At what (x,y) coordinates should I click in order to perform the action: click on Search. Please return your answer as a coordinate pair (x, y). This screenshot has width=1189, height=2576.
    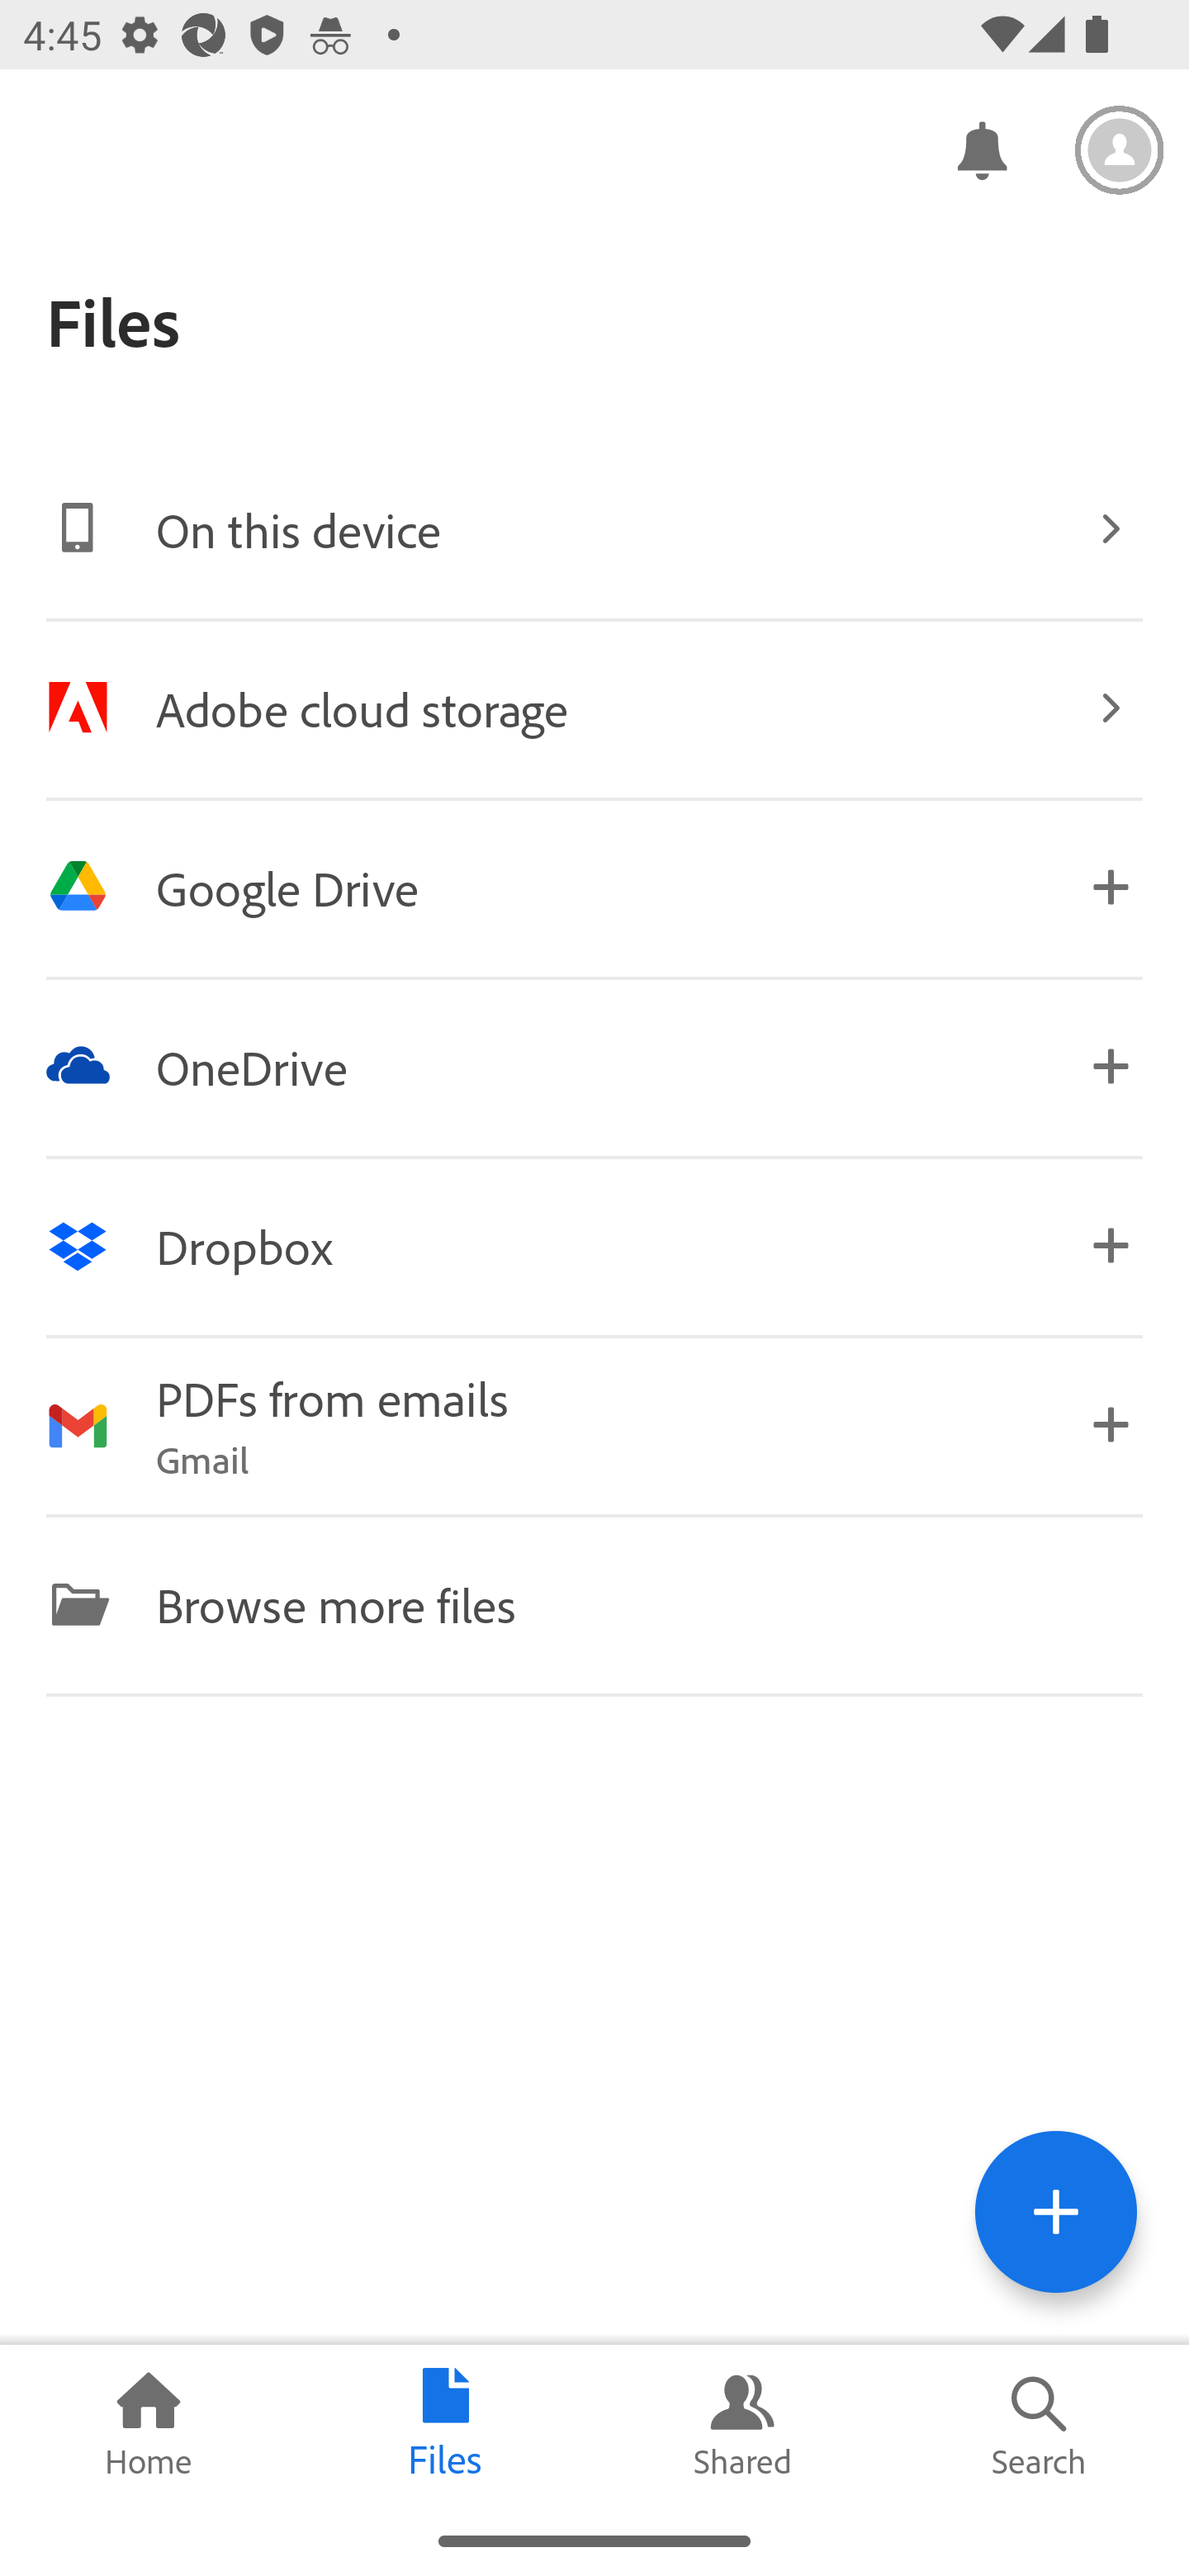
    Looking at the image, I should click on (1040, 2425).